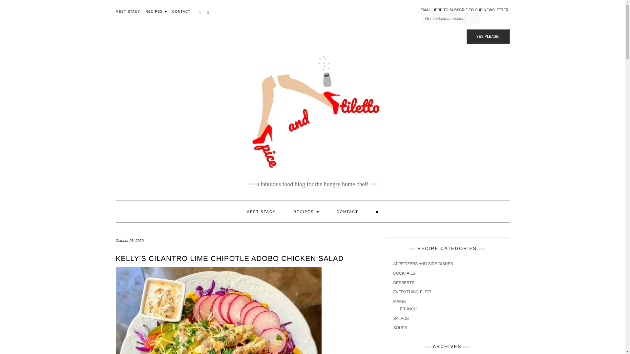 This screenshot has height=354, width=630. What do you see at coordinates (127, 12) in the screenshot?
I see `MEET STACY` at bounding box center [127, 12].